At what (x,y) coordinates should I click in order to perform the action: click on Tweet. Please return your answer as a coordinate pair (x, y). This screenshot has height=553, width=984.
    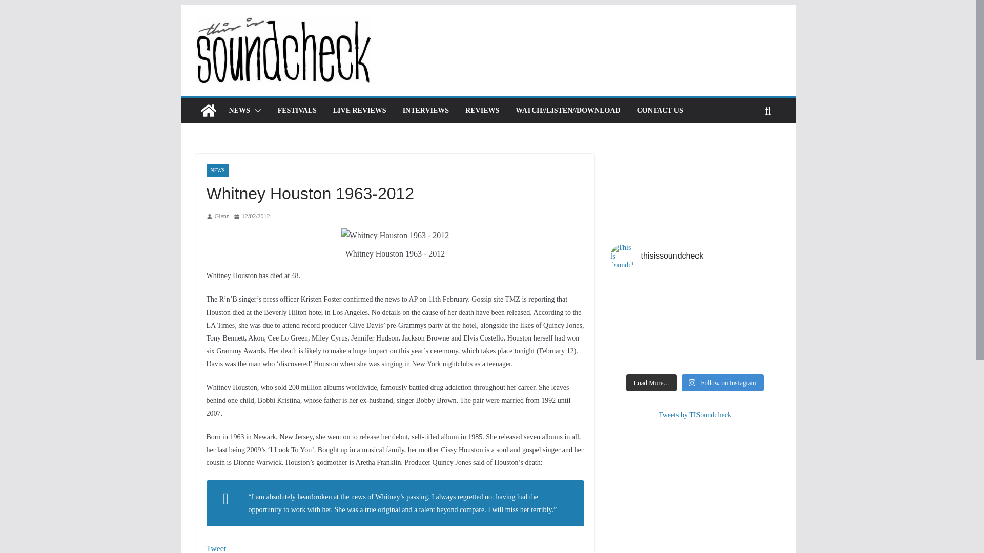
    Looking at the image, I should click on (216, 548).